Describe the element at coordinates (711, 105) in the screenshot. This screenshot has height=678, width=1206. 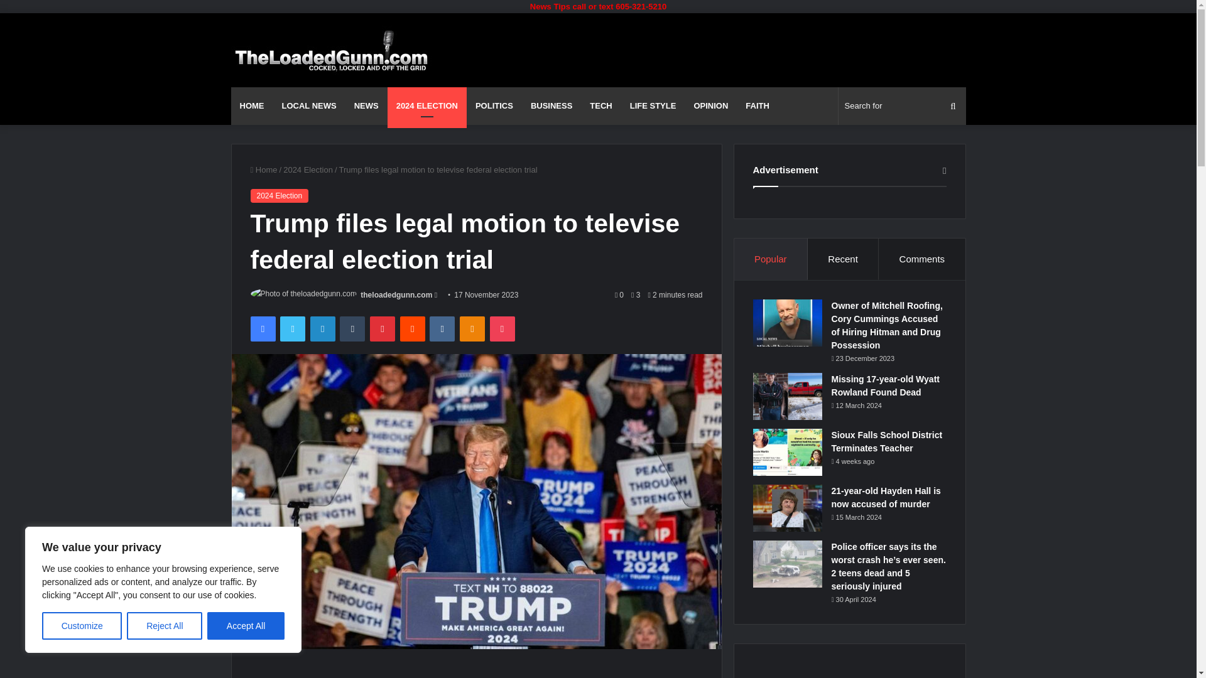
I see `OPINION` at that location.